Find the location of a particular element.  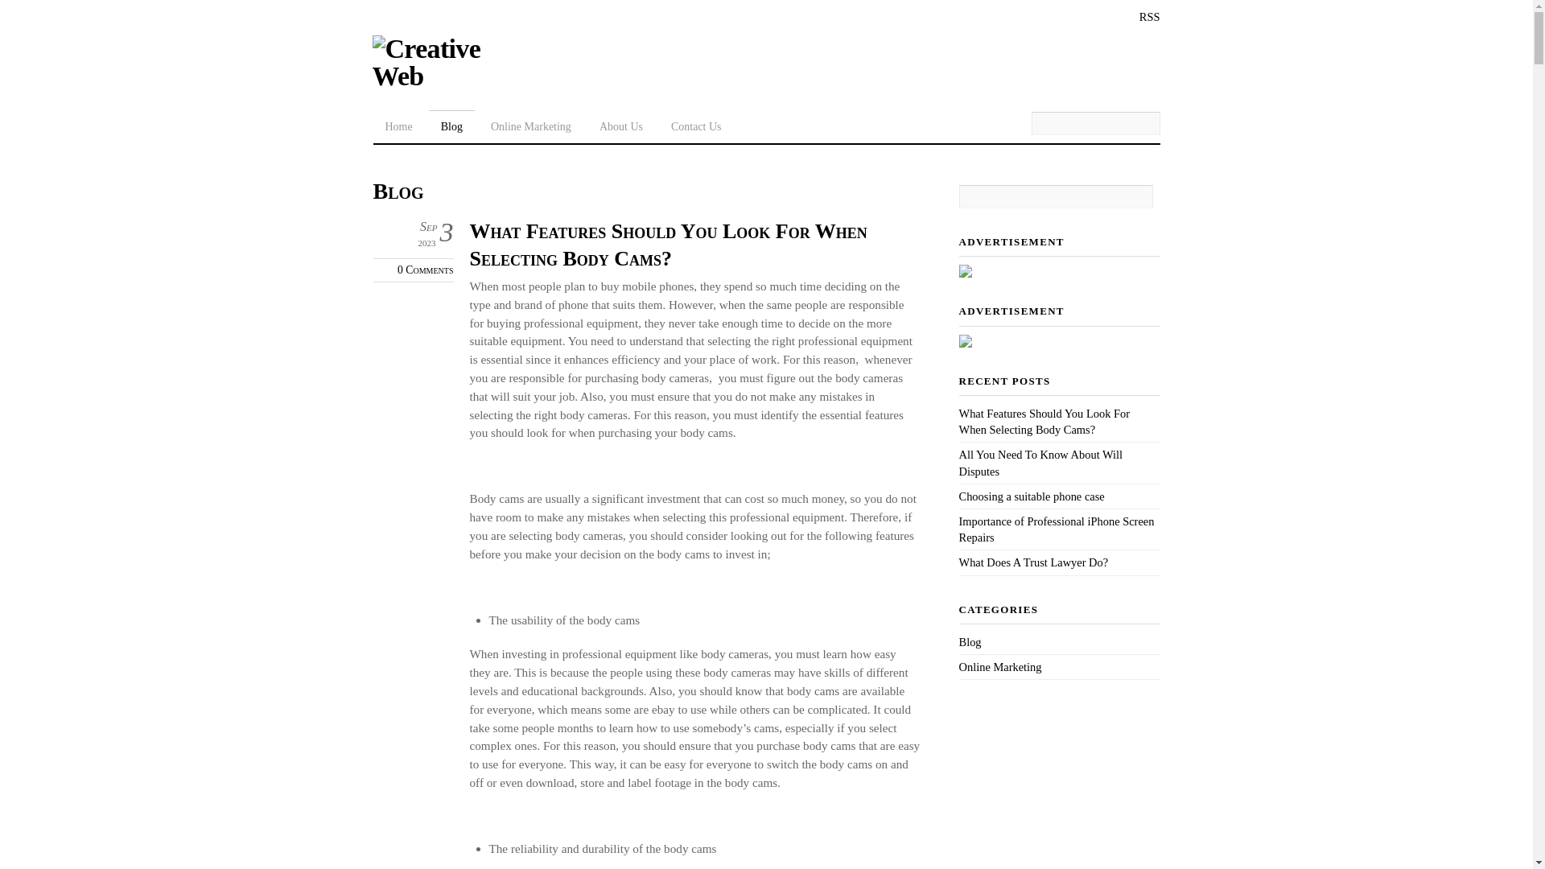

About Us is located at coordinates (621, 124).